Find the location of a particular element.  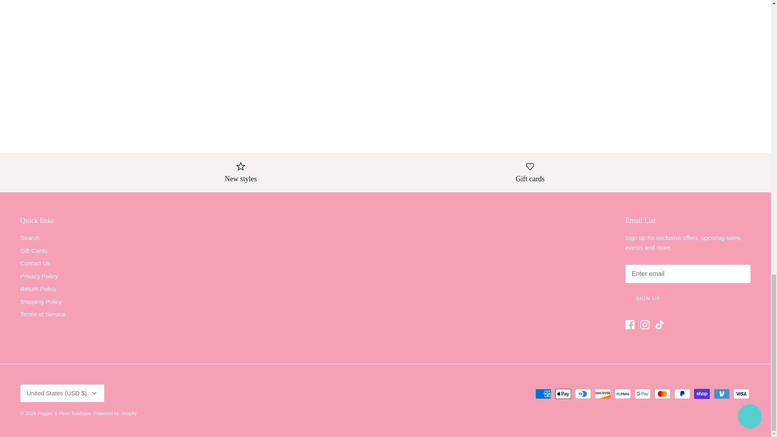

American Express is located at coordinates (543, 394).